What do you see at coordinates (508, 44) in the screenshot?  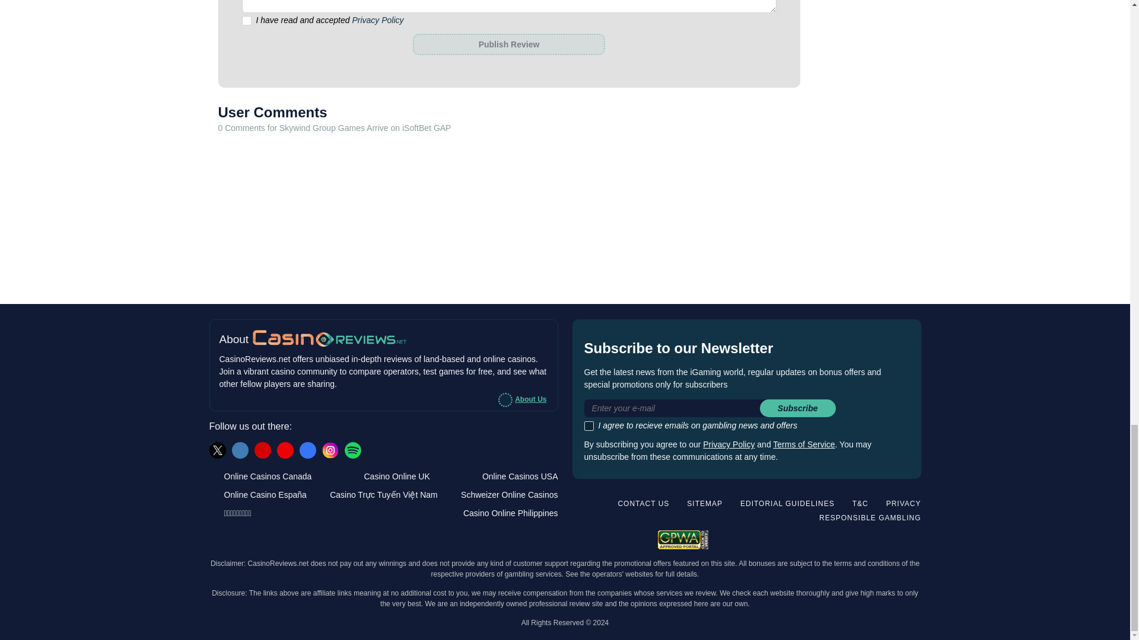 I see `Publish Review` at bounding box center [508, 44].